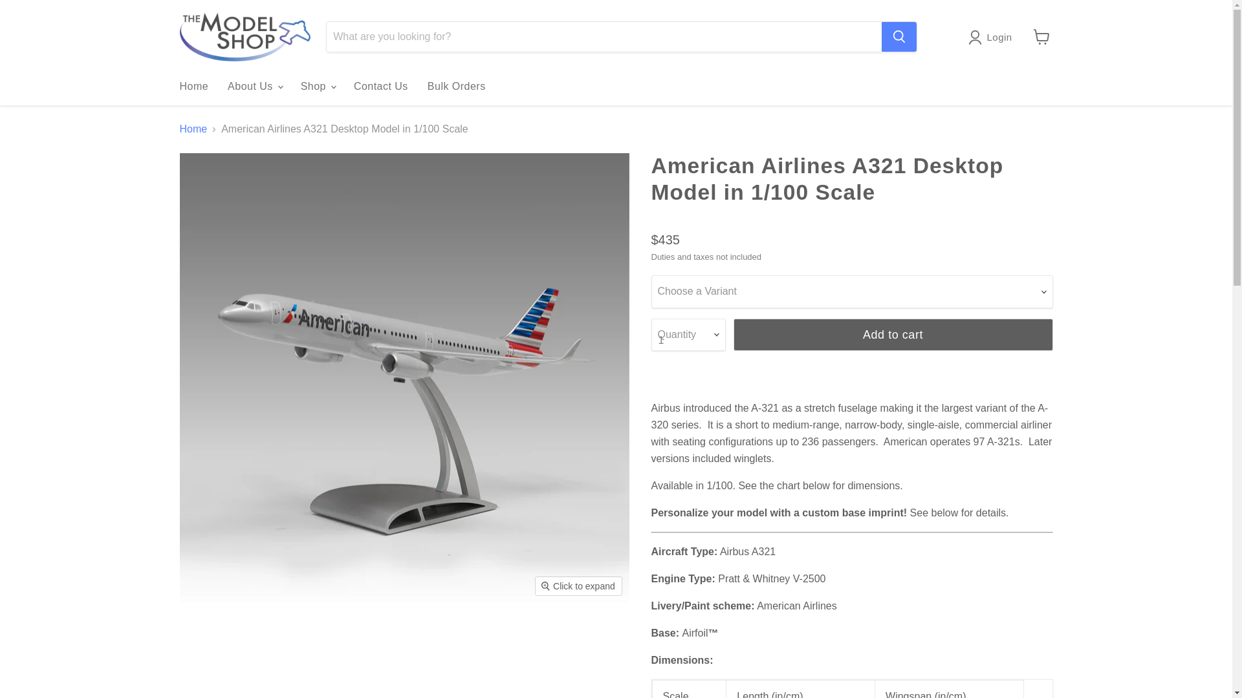 This screenshot has height=698, width=1242. What do you see at coordinates (380, 87) in the screenshot?
I see `Contact Us` at bounding box center [380, 87].